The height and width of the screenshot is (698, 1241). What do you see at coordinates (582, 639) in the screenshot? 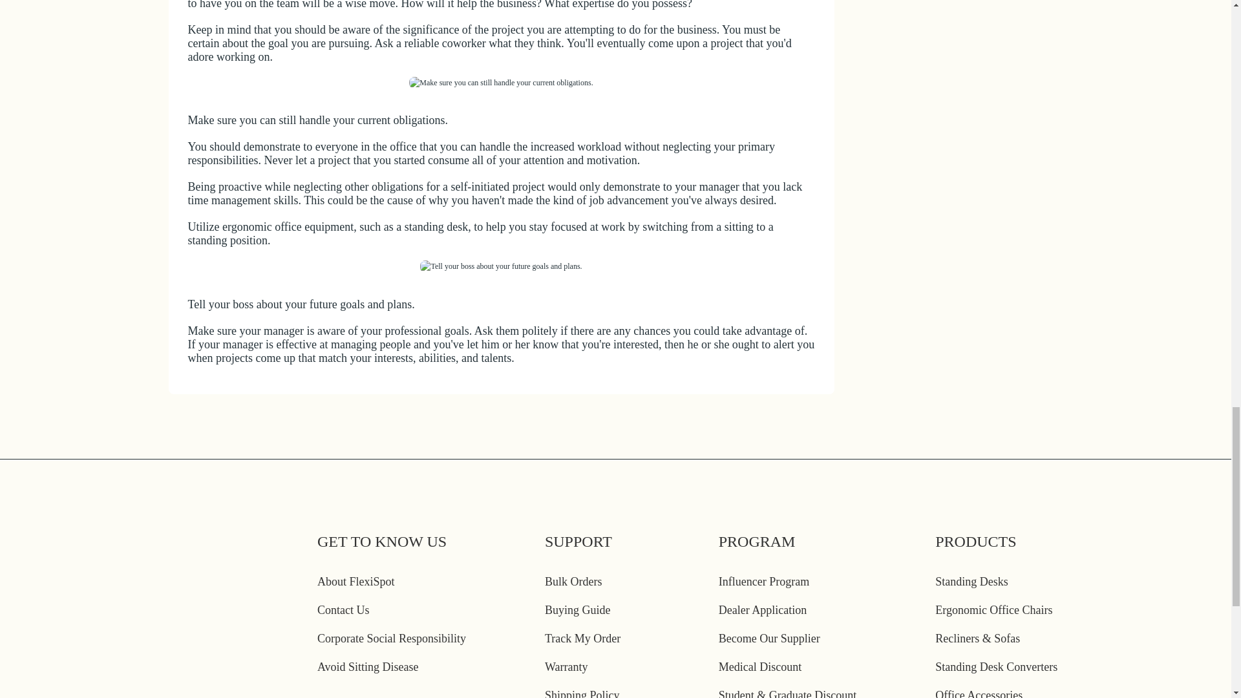
I see `Track My Order` at bounding box center [582, 639].